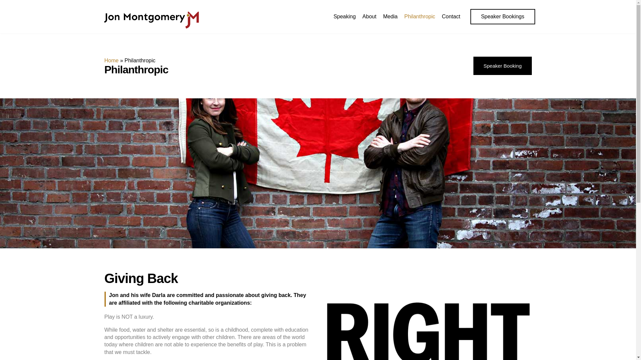 The image size is (641, 360). Describe the element at coordinates (503, 17) in the screenshot. I see `Speaker Bookings` at that location.